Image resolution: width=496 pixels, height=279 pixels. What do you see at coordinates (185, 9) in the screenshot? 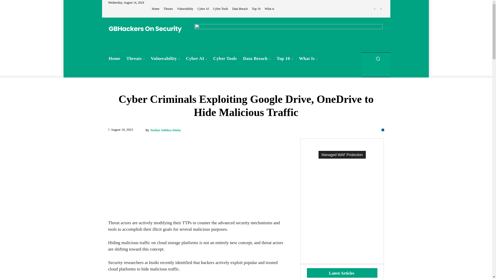
I see `Vulnerability` at bounding box center [185, 9].